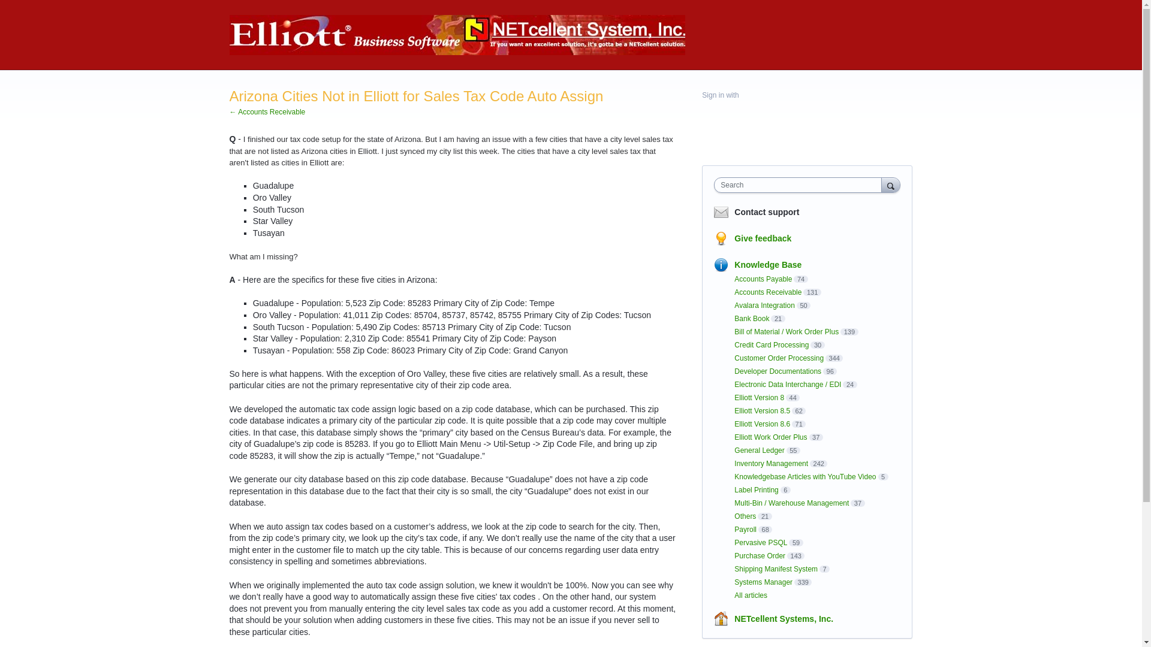  Describe the element at coordinates (763, 238) in the screenshot. I see `Give feedback` at that location.